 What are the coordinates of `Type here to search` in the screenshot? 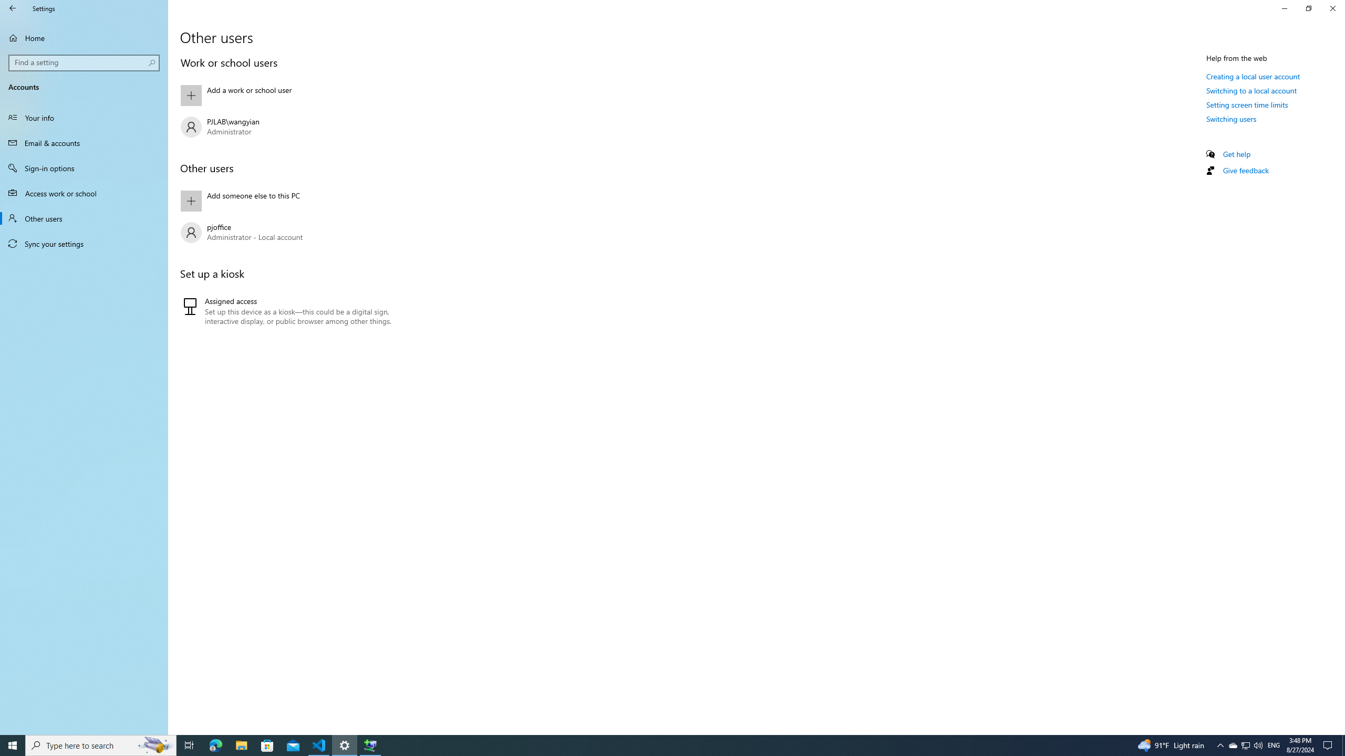 It's located at (101, 745).